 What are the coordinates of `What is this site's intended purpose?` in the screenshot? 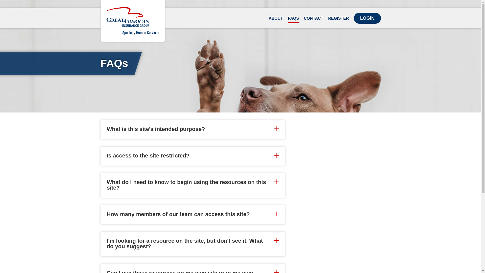 It's located at (192, 129).